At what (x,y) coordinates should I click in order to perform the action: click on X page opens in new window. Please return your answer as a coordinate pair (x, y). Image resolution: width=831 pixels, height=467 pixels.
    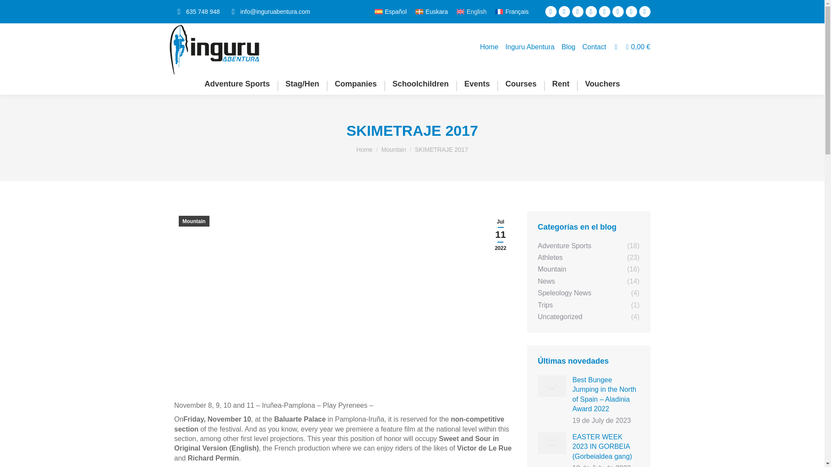
    Looking at the image, I should click on (564, 11).